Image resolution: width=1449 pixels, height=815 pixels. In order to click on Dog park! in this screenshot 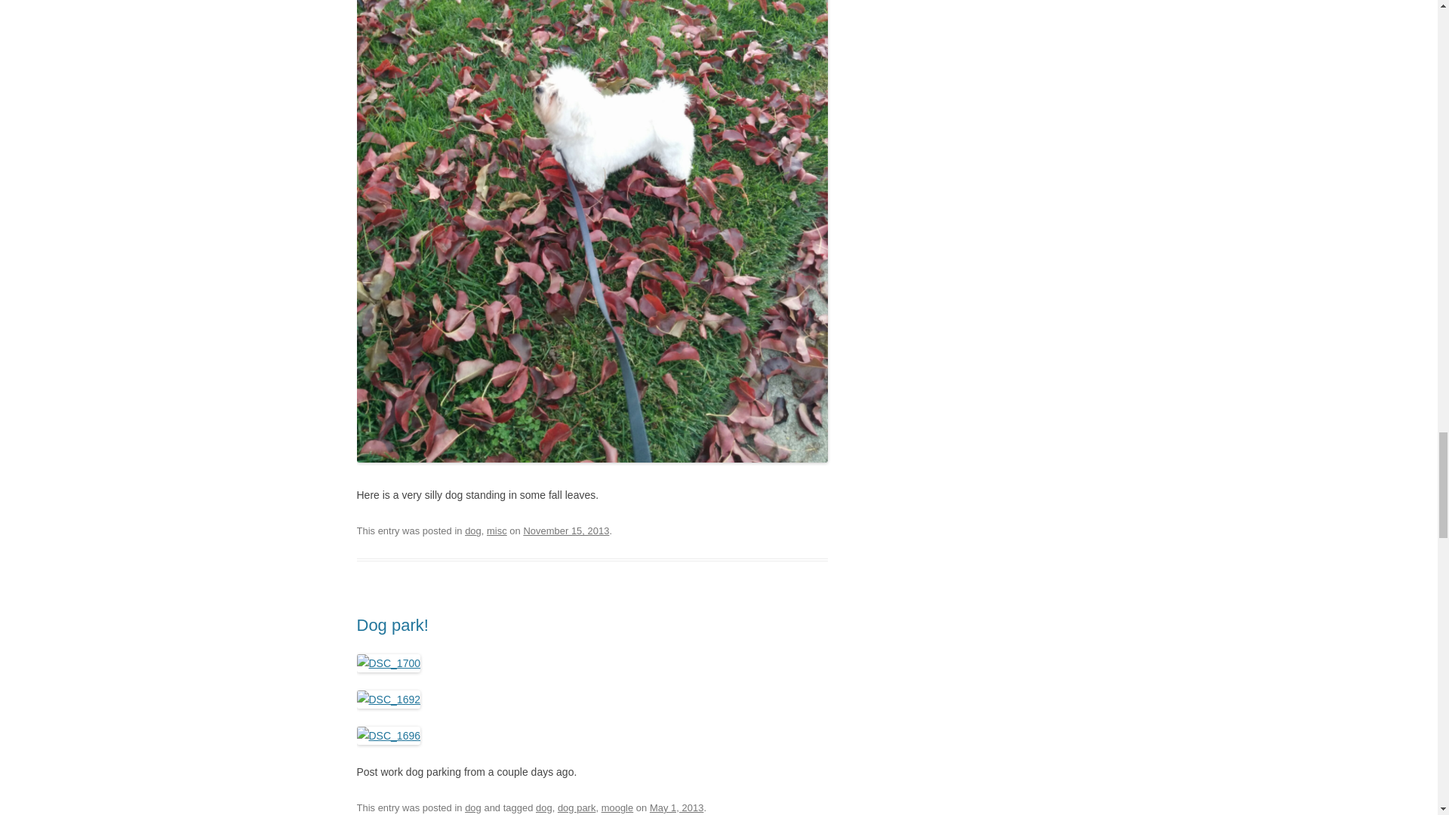, I will do `click(392, 625)`.